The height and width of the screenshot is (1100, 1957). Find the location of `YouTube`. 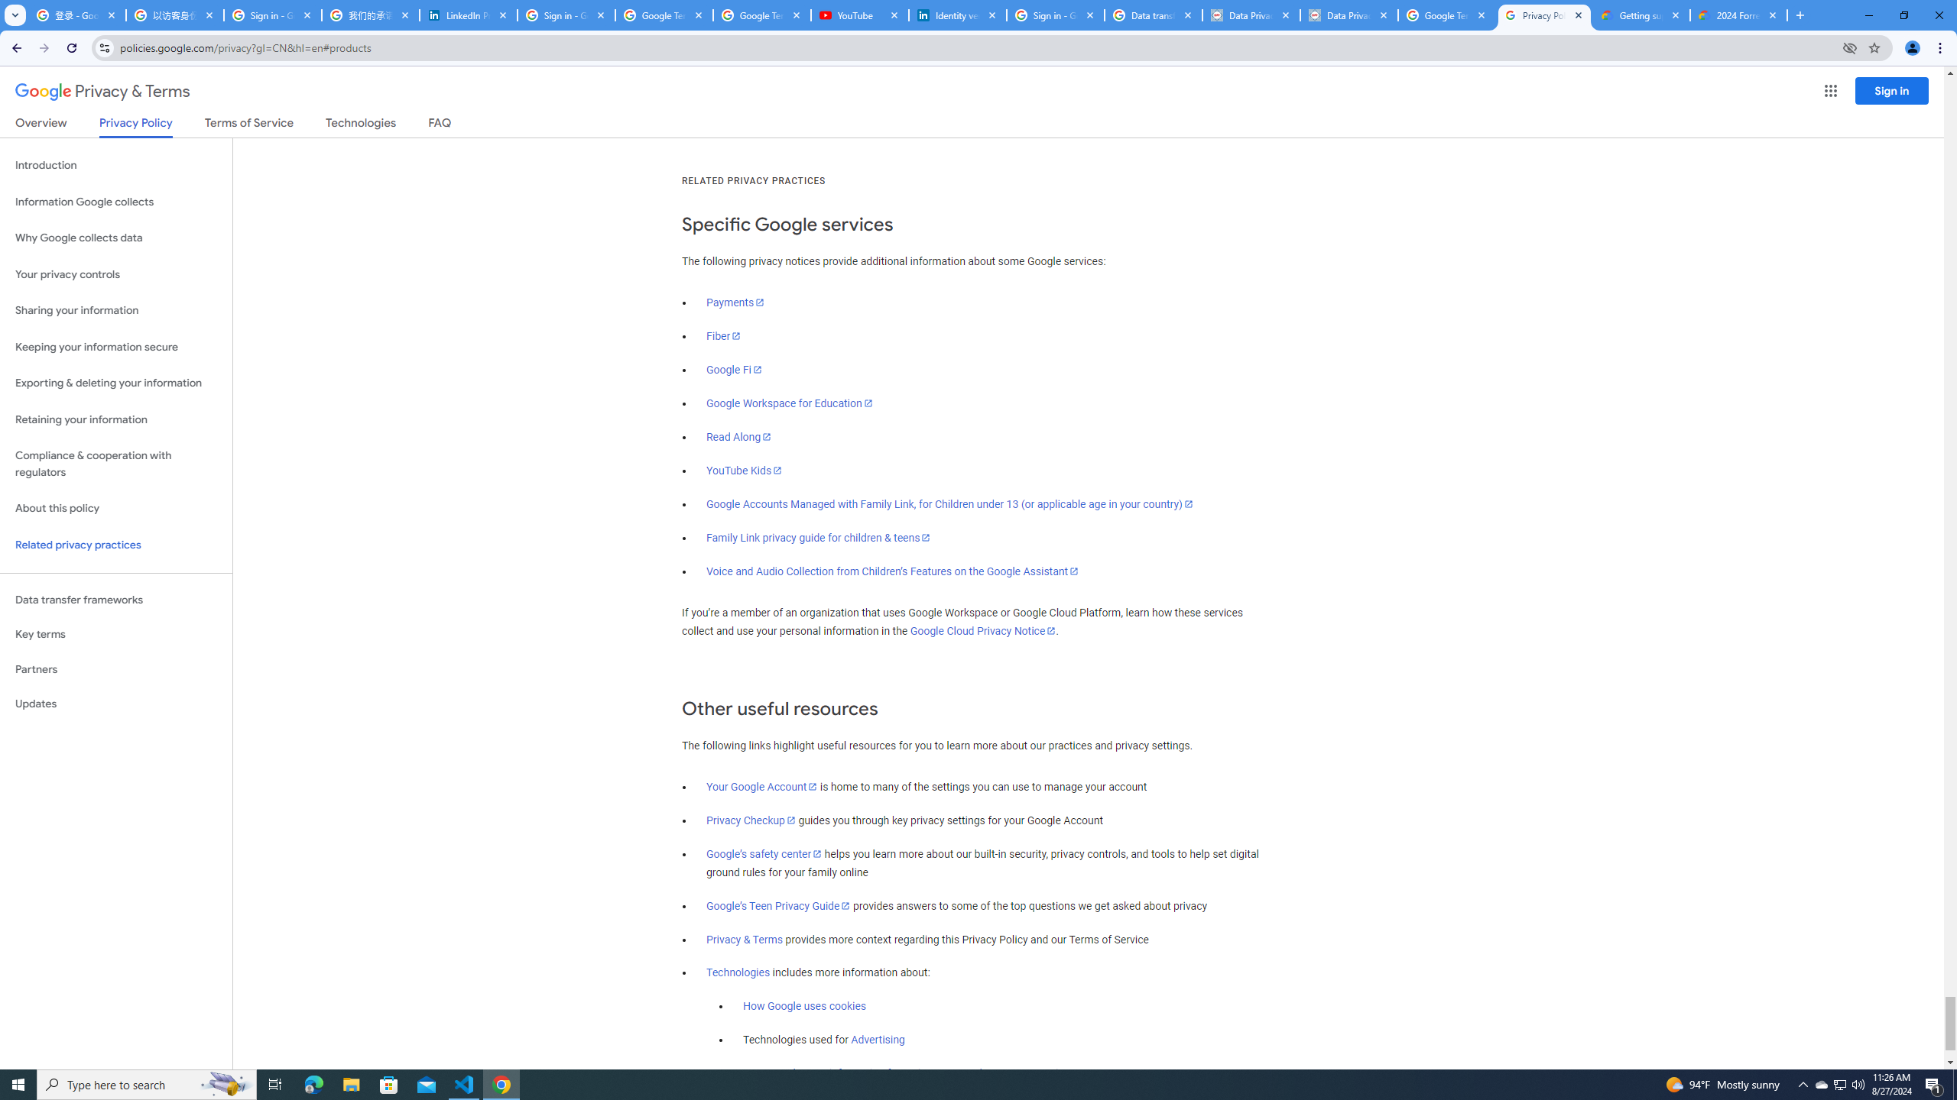

YouTube is located at coordinates (860, 15).